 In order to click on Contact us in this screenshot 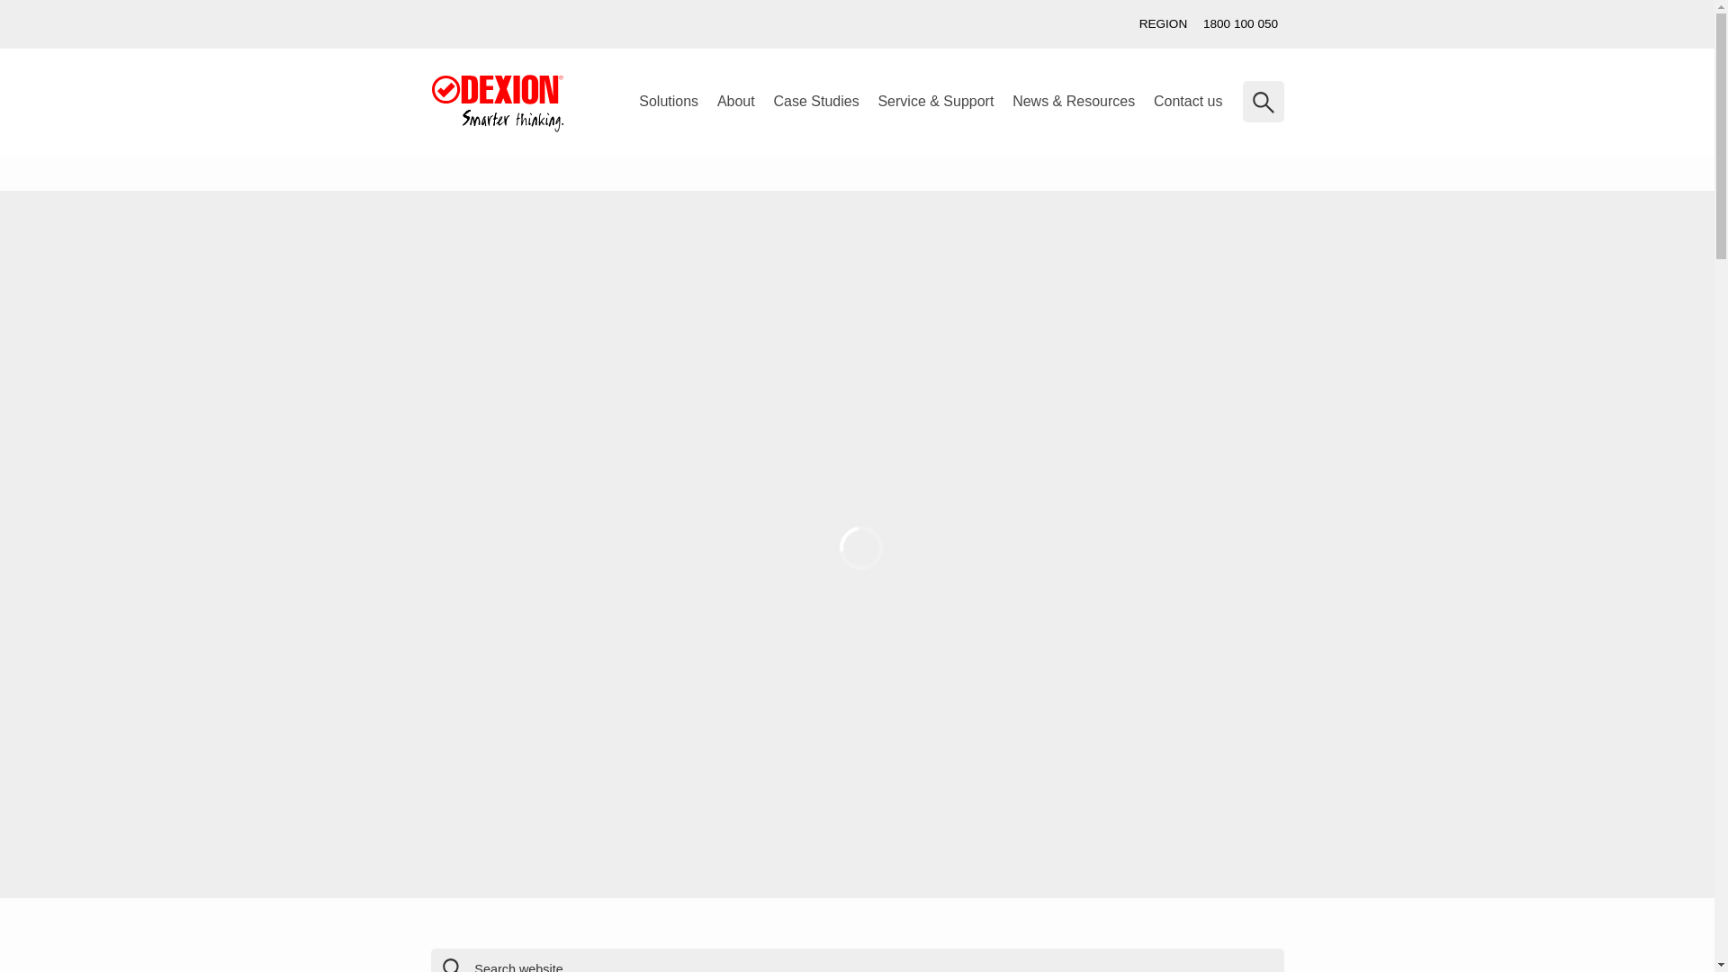, I will do `click(1188, 102)`.